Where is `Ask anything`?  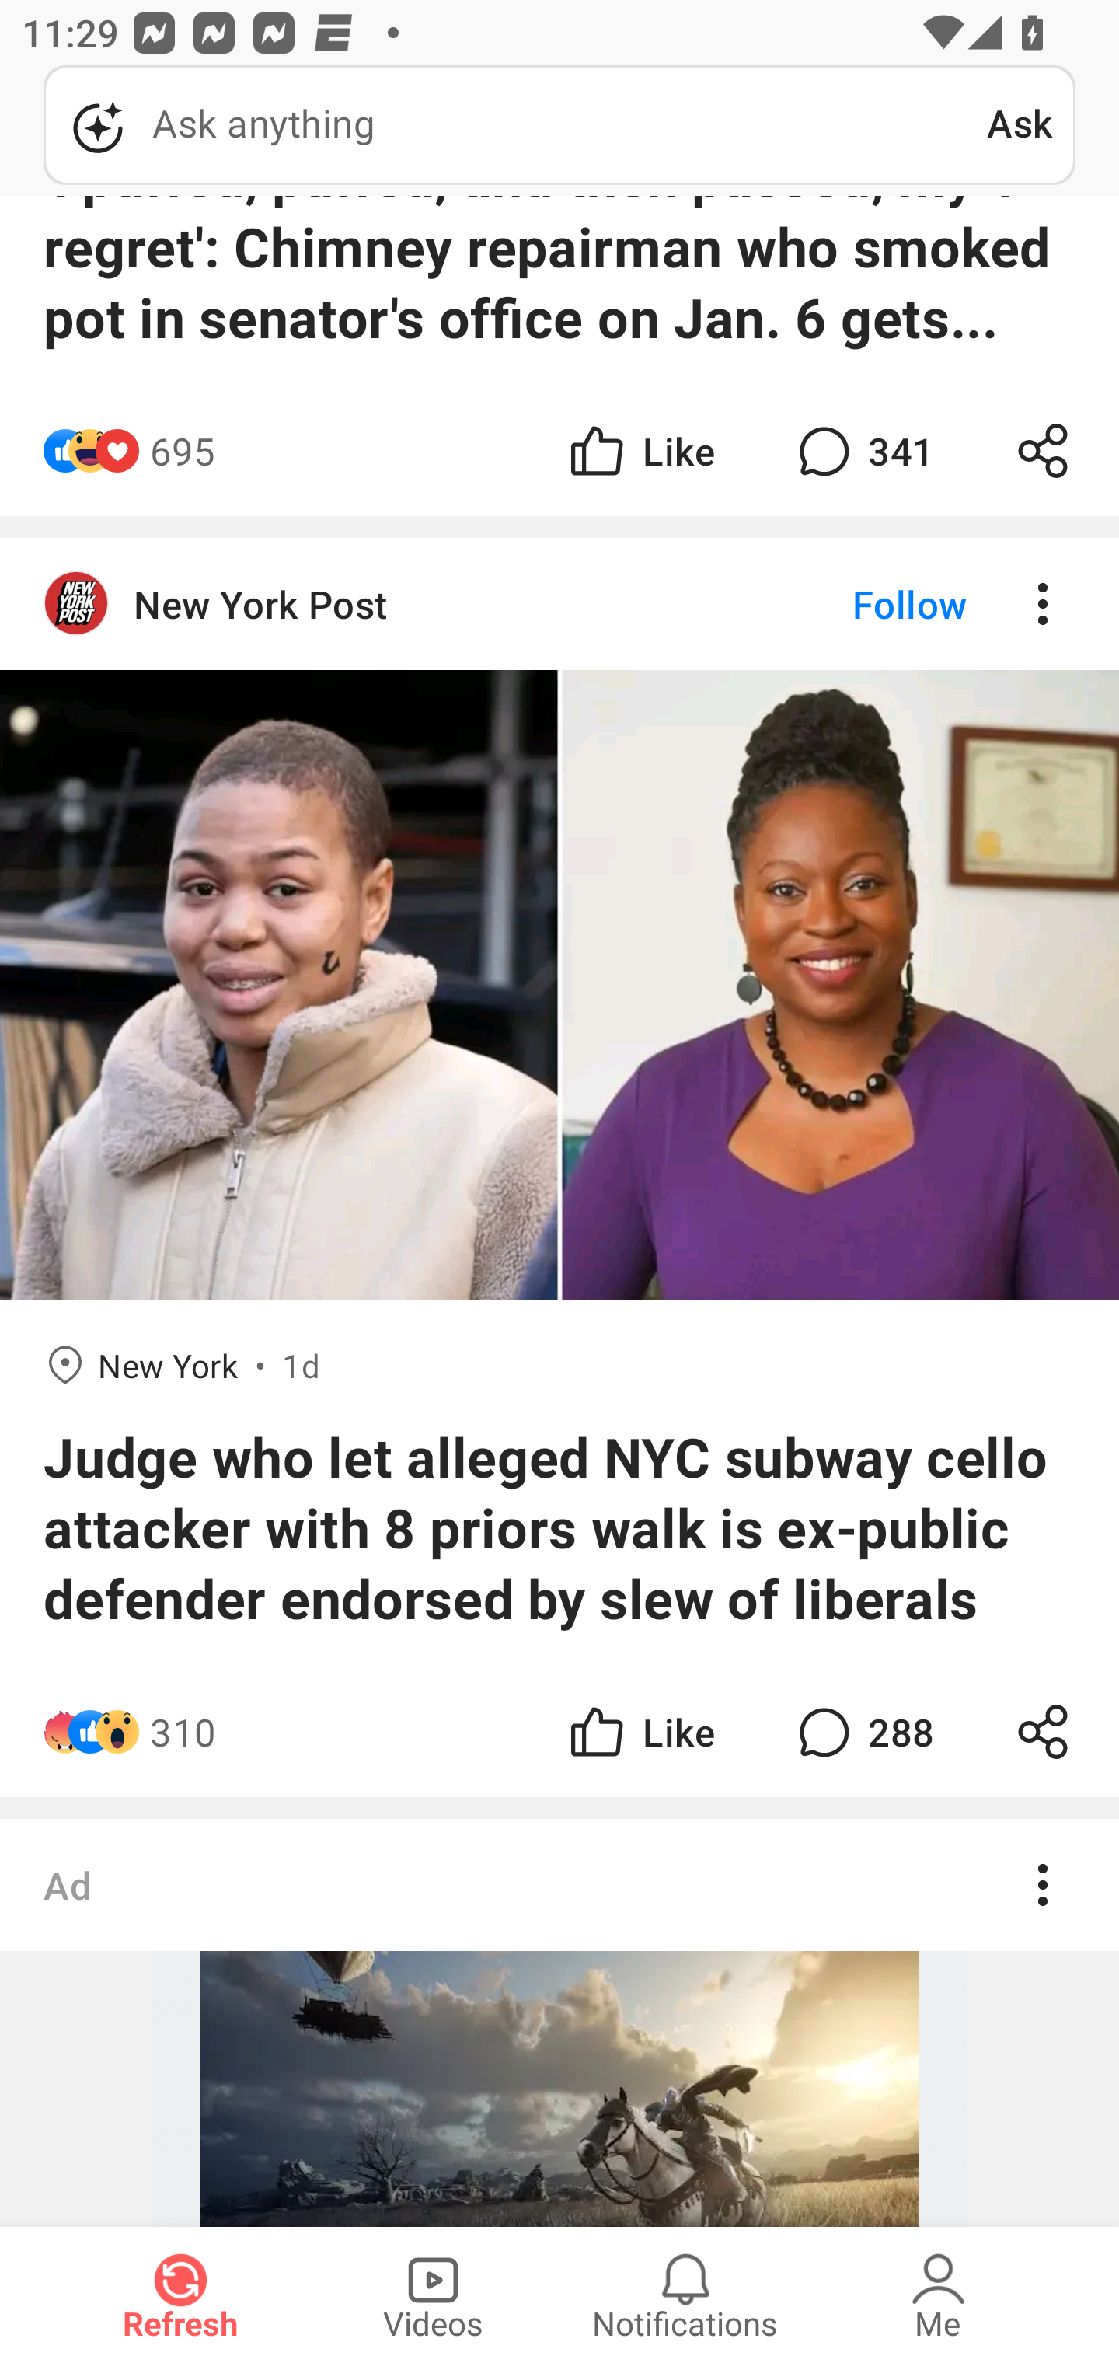
Ask anything is located at coordinates (515, 125).